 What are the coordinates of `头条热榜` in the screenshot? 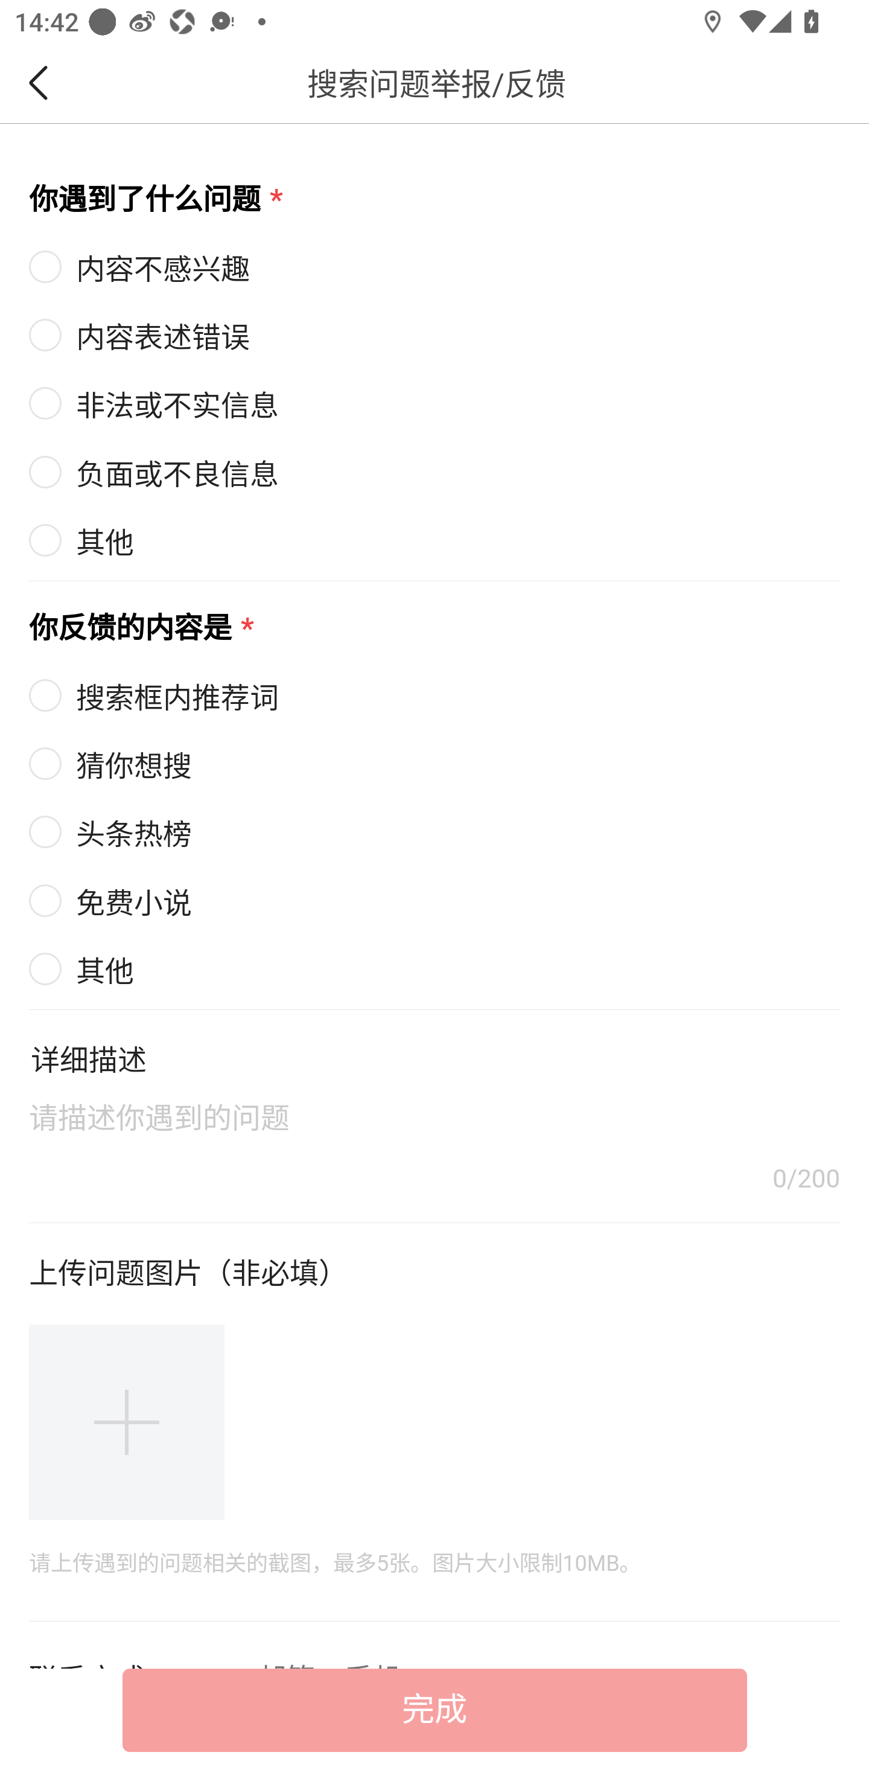 It's located at (111, 835).